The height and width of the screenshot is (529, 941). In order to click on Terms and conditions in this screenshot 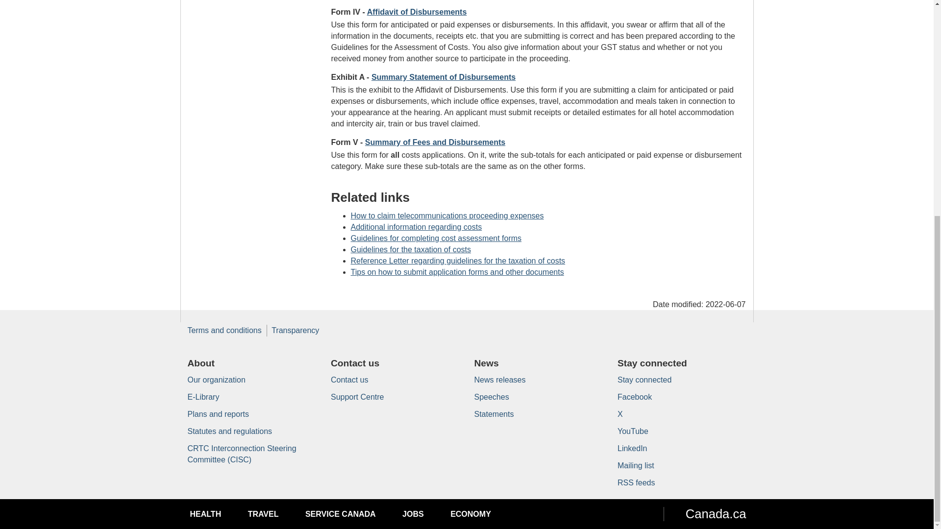, I will do `click(224, 330)`.